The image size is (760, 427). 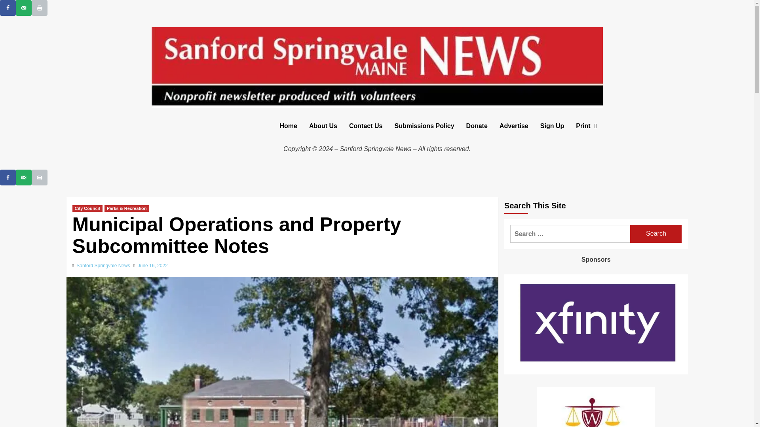 What do you see at coordinates (24, 177) in the screenshot?
I see `Send over email` at bounding box center [24, 177].